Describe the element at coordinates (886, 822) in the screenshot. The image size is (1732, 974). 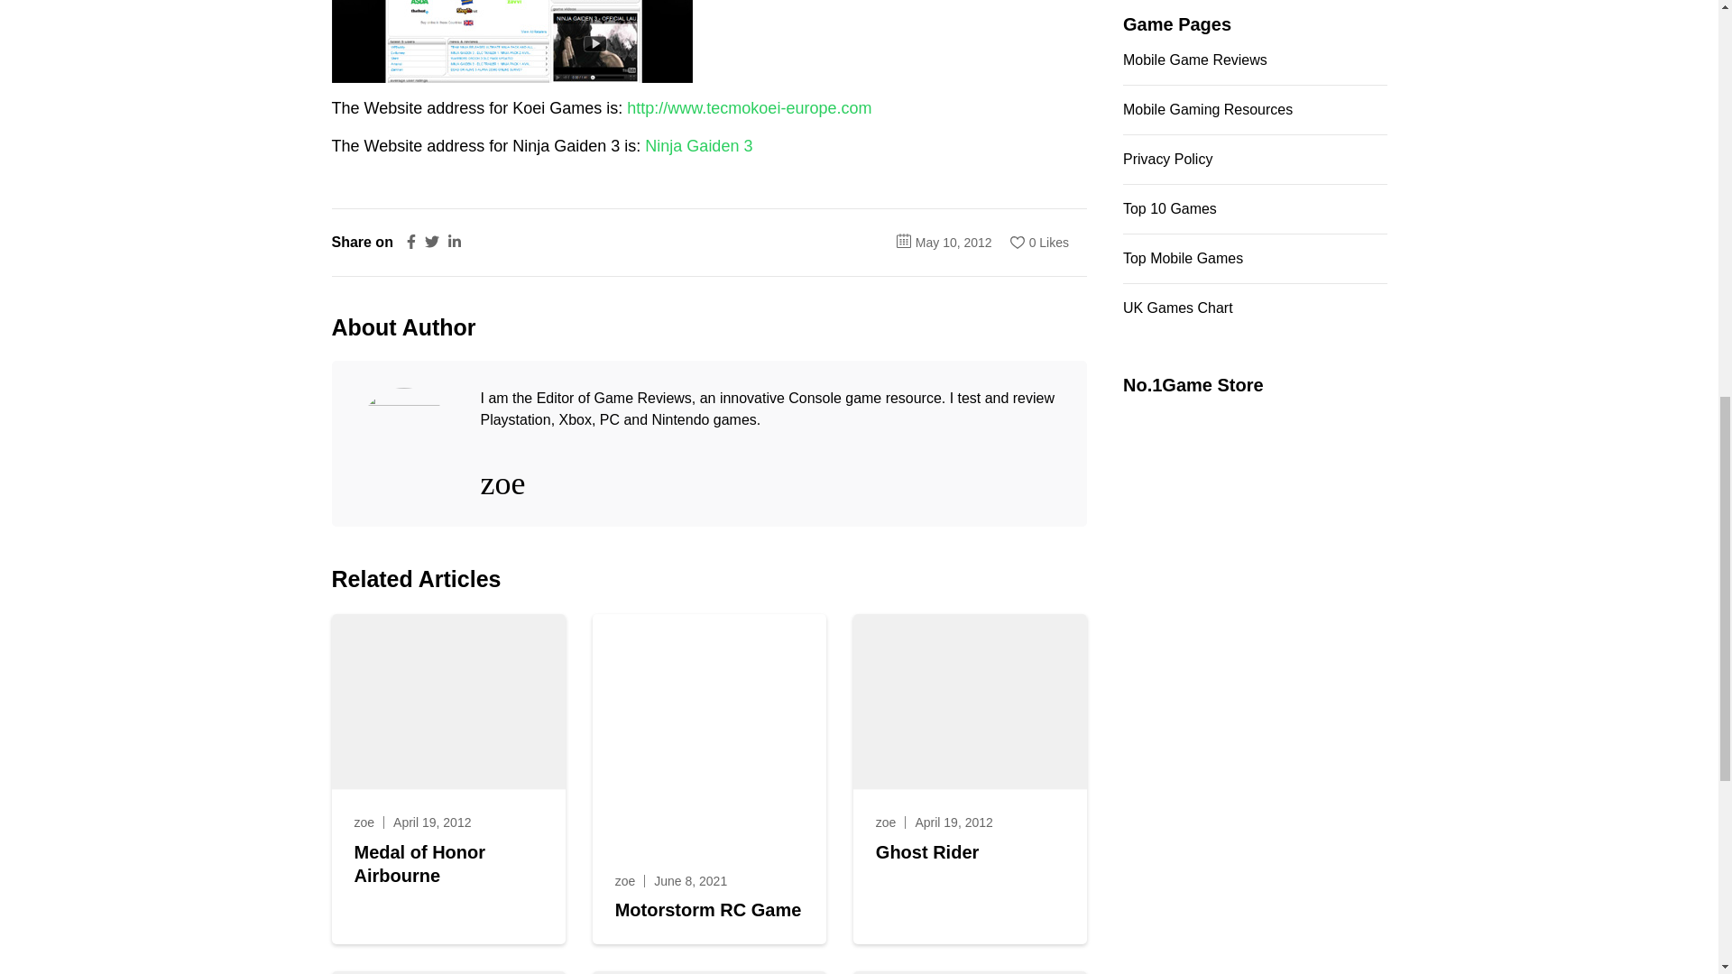
I see `zoe` at that location.